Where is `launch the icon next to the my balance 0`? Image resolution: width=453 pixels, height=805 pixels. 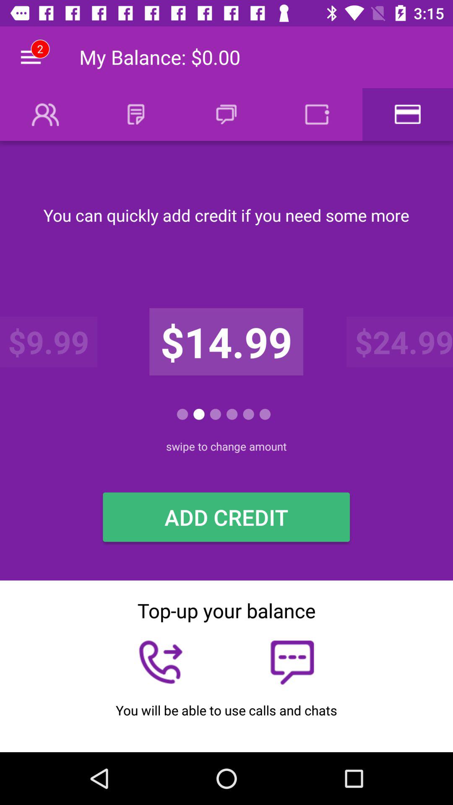
launch the icon next to the my balance 0 is located at coordinates (31, 57).